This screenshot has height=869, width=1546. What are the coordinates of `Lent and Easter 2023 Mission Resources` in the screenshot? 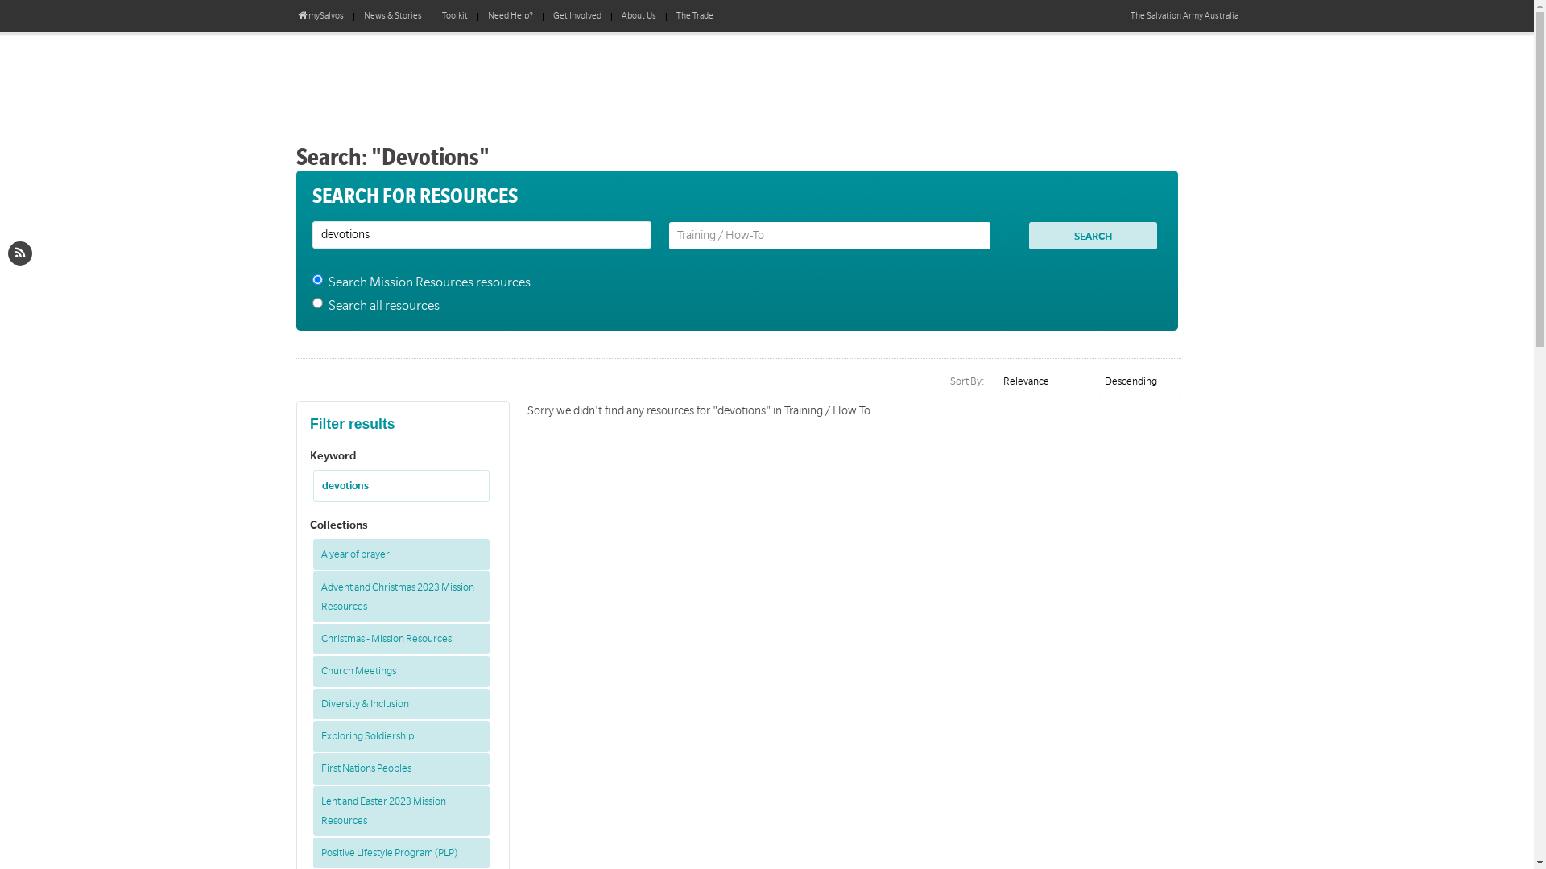 It's located at (401, 811).